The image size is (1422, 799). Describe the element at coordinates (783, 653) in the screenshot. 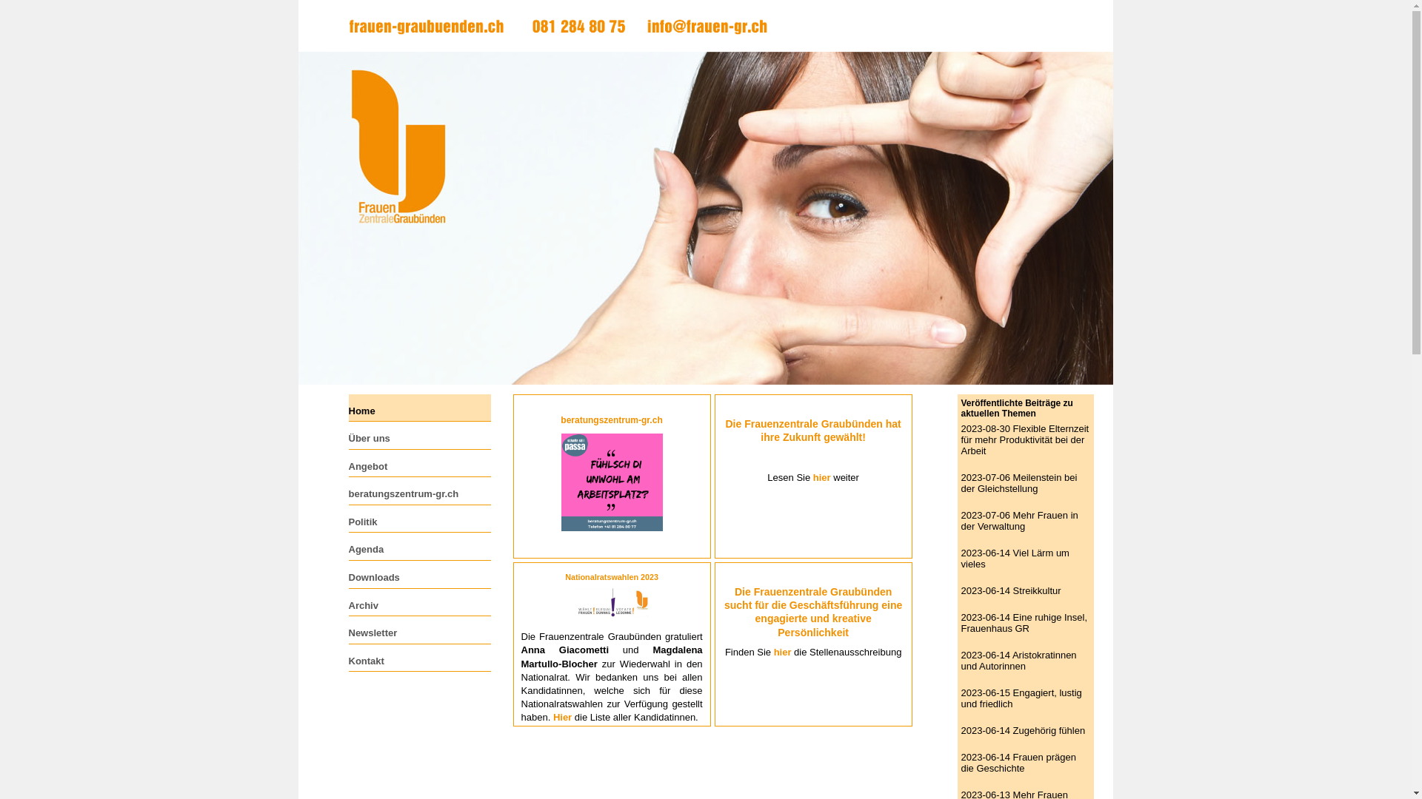

I see `hier` at that location.